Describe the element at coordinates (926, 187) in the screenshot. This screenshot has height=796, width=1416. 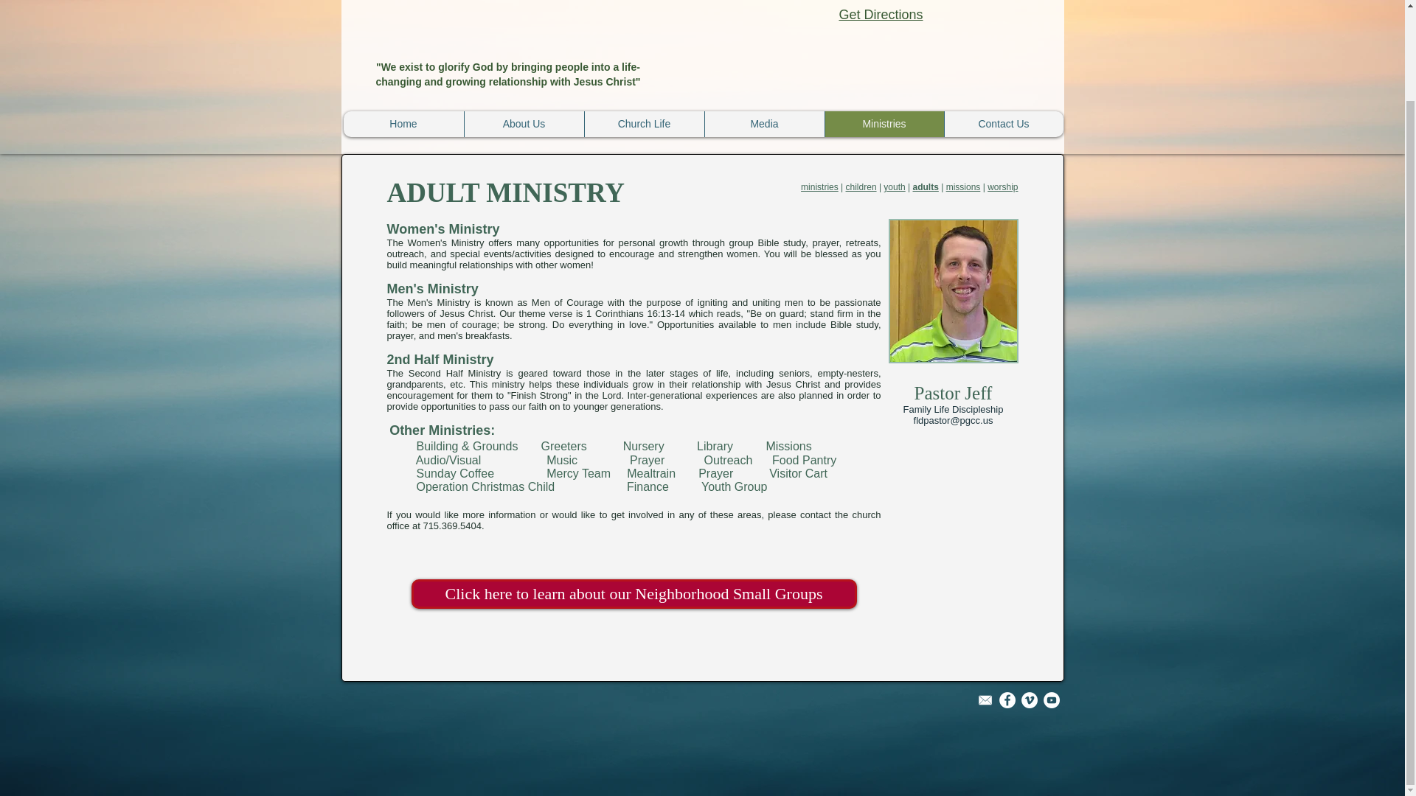
I see `adults` at that location.